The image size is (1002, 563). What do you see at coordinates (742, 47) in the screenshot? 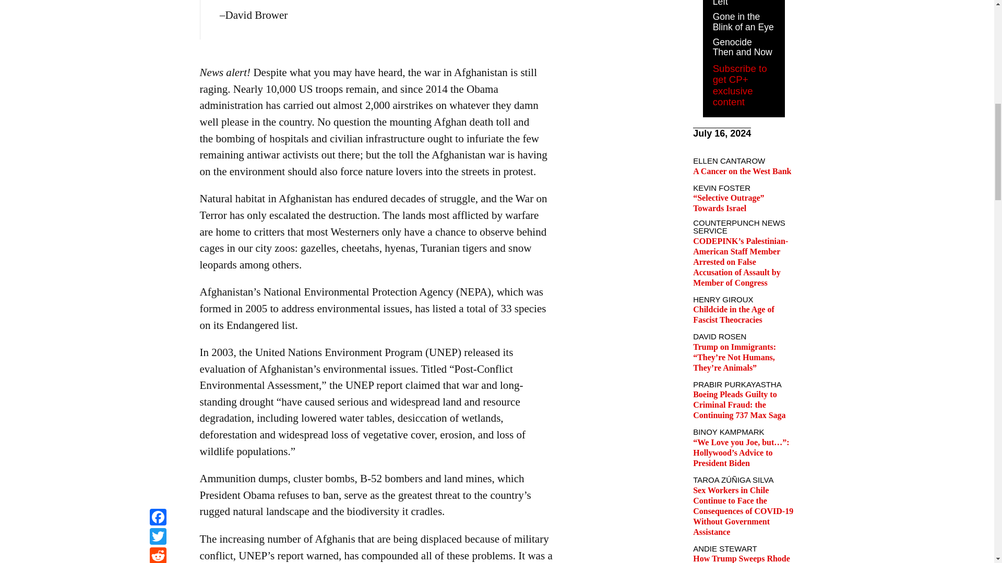
I see `Genocide Then and Now` at bounding box center [742, 47].